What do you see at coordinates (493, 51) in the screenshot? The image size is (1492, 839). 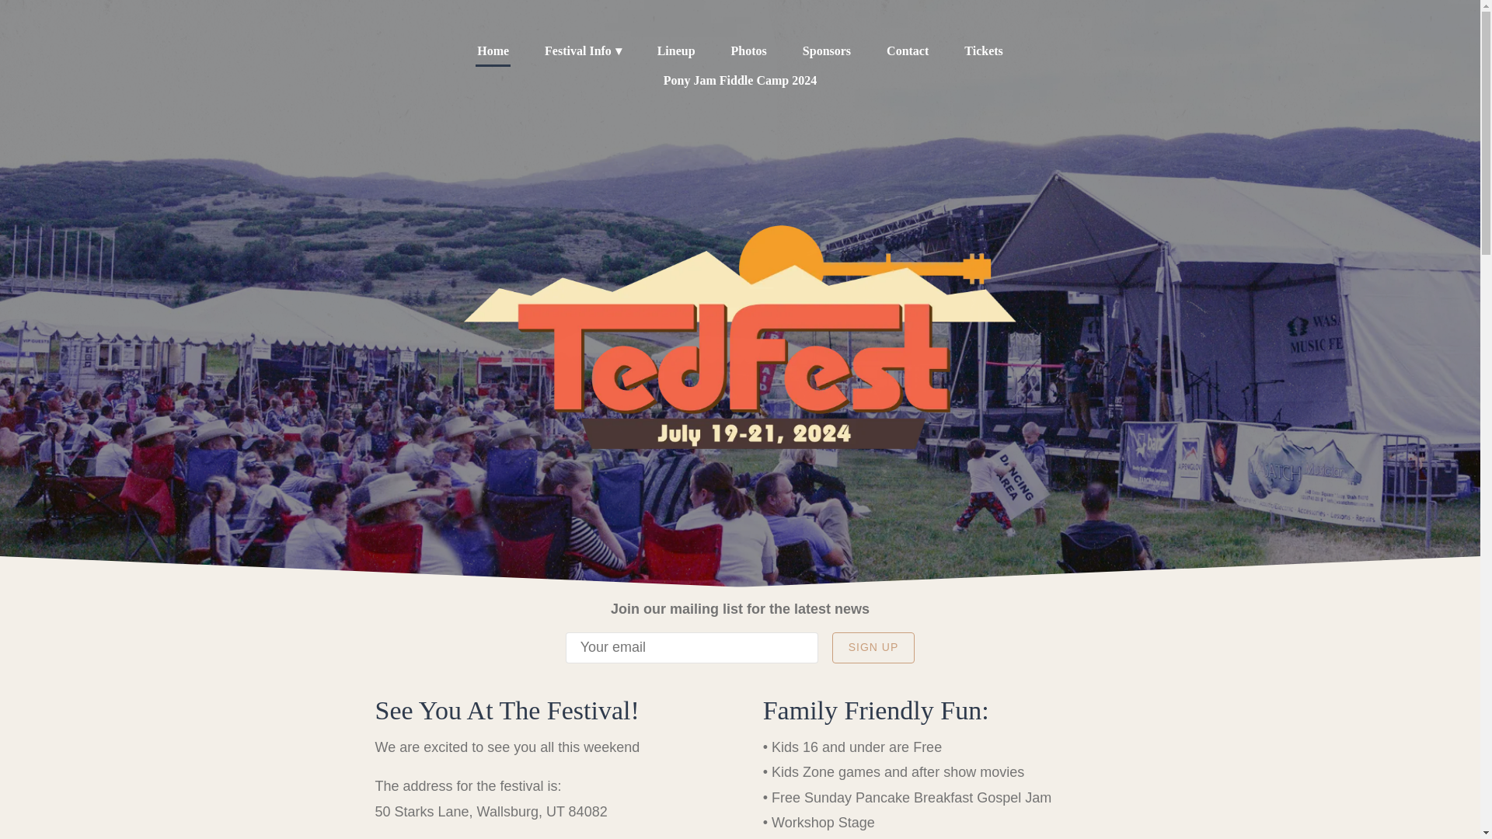 I see `Home` at bounding box center [493, 51].